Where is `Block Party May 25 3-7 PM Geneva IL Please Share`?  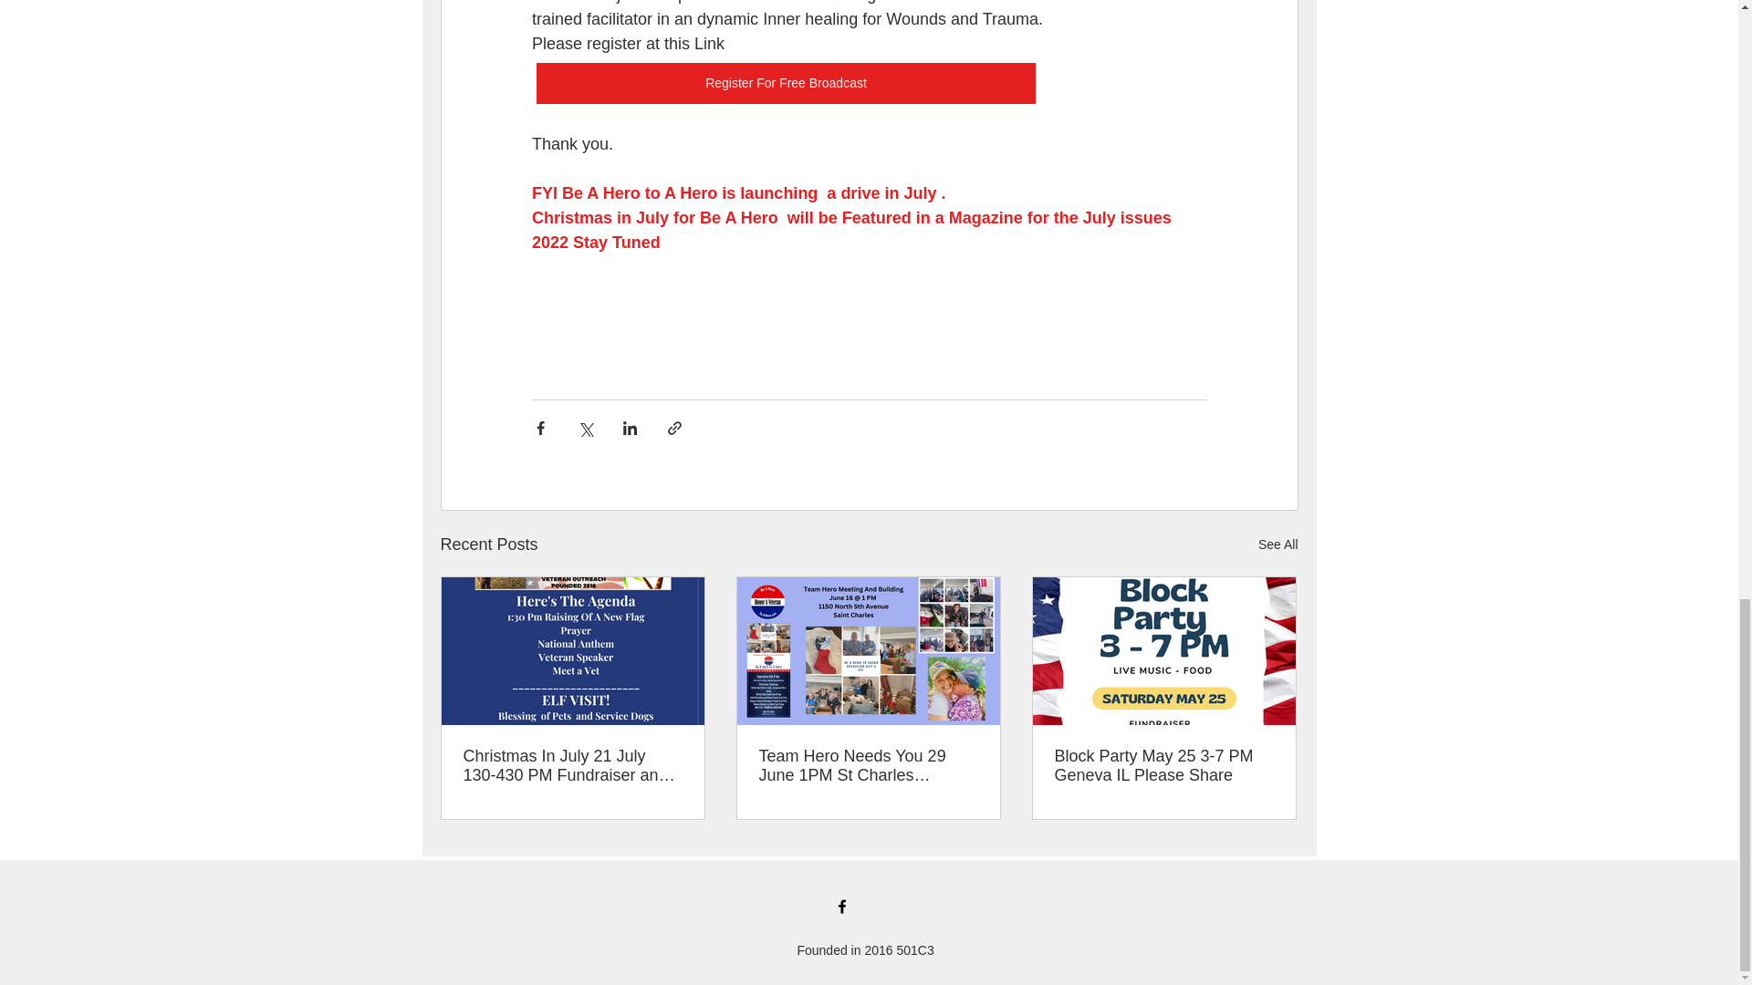
Block Party May 25 3-7 PM Geneva IL Please Share is located at coordinates (1163, 765).